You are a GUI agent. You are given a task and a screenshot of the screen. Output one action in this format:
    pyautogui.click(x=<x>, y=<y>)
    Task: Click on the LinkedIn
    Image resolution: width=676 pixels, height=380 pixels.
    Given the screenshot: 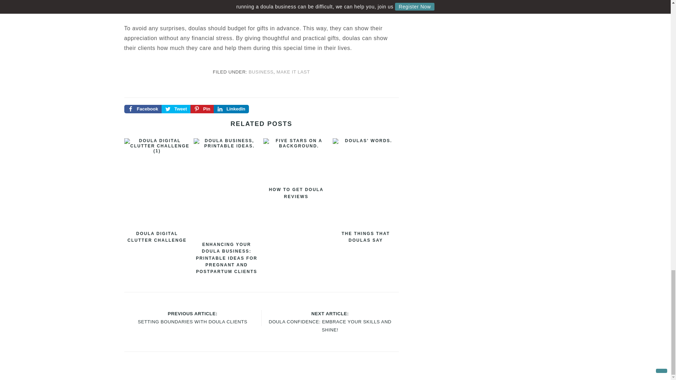 What is the action you would take?
    pyautogui.click(x=231, y=109)
    